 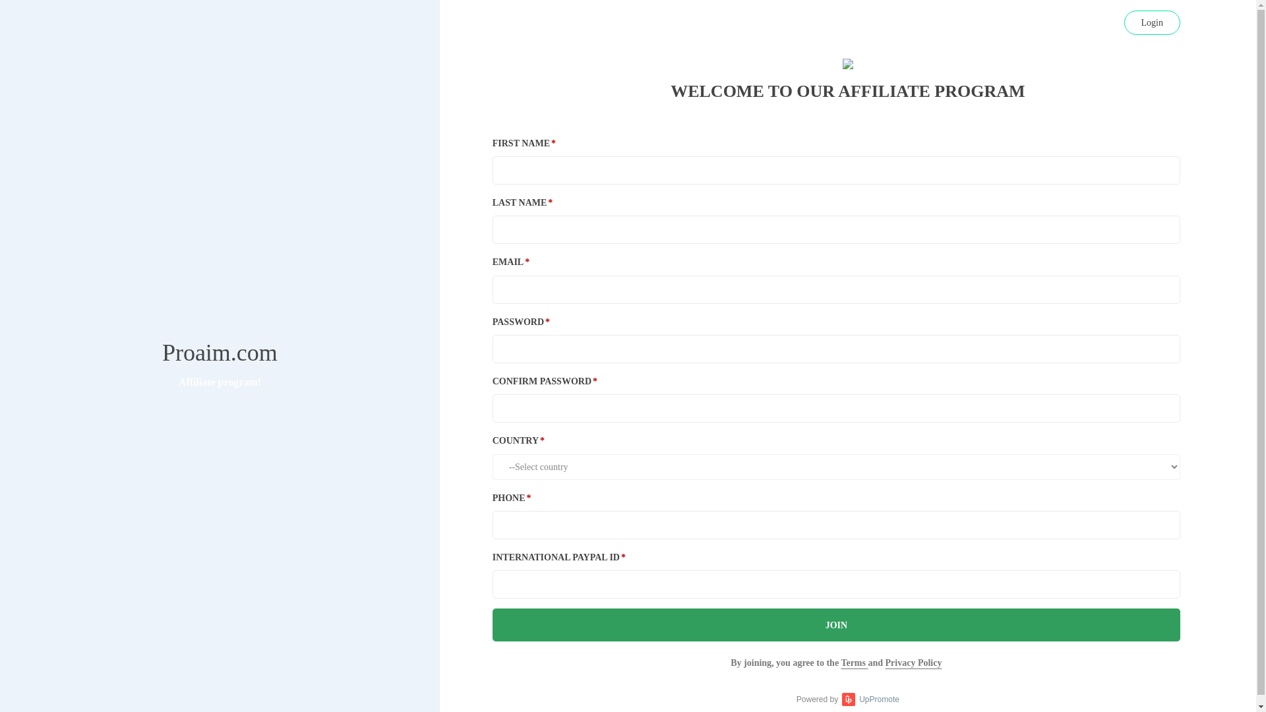 I want to click on Up Promote Affiliate Marketing, so click(x=848, y=699).